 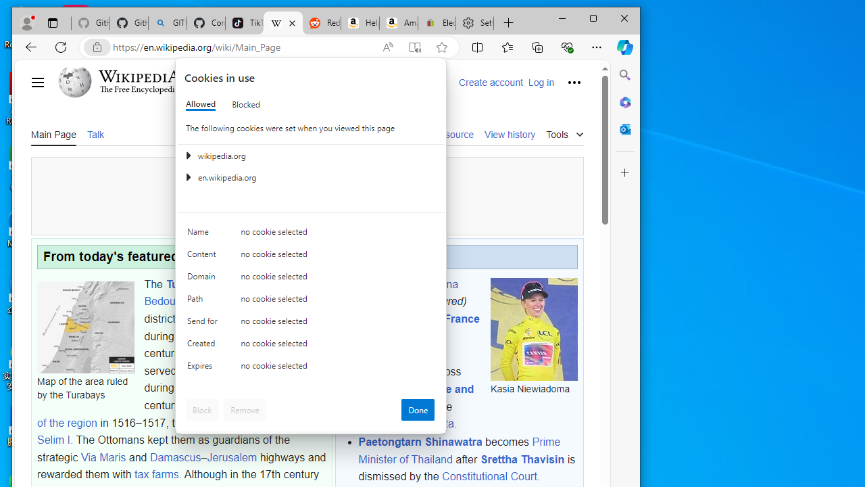 What do you see at coordinates (204, 324) in the screenshot?
I see `Send for` at bounding box center [204, 324].